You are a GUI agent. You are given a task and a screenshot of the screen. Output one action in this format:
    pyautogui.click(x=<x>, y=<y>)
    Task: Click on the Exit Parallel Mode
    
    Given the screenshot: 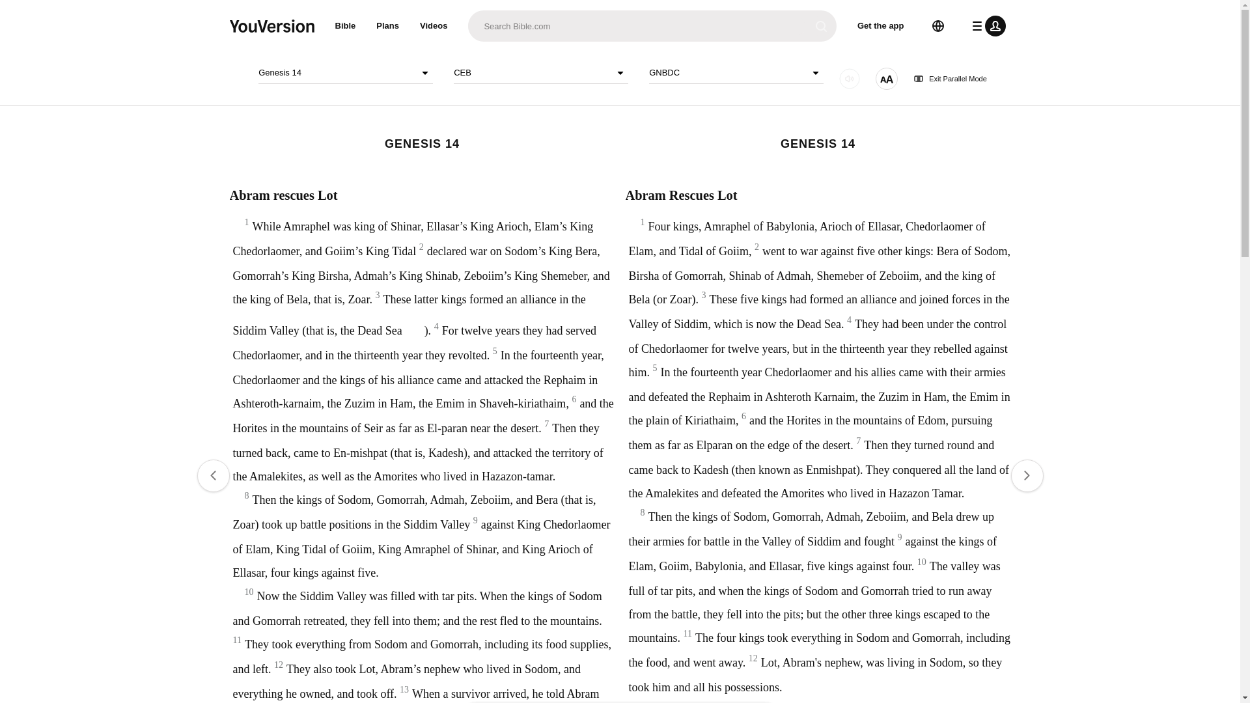 What is the action you would take?
    pyautogui.click(x=951, y=79)
    